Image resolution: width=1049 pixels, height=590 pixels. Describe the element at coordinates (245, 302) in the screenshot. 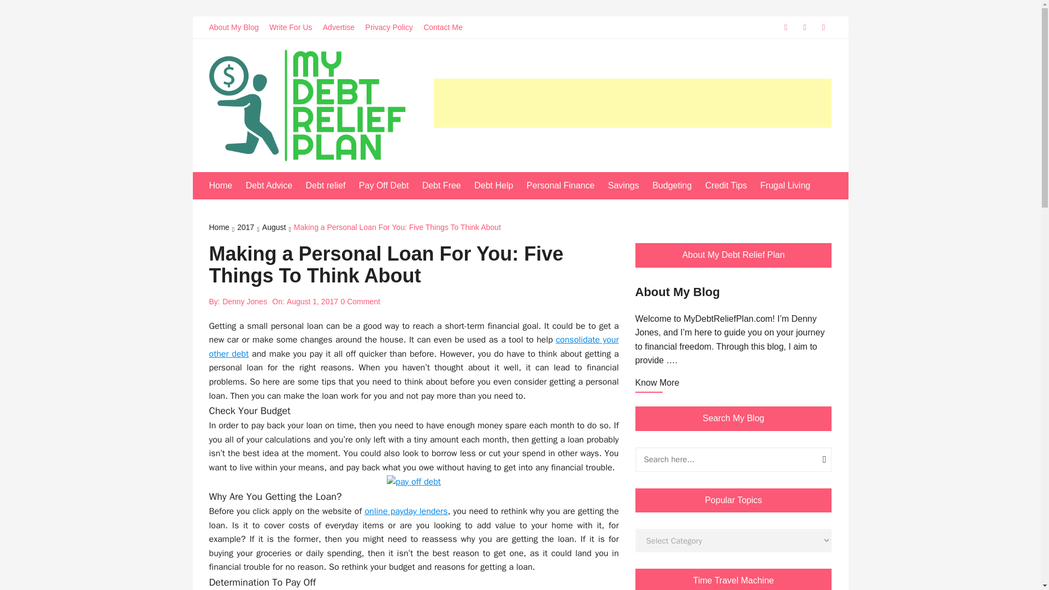

I see `Denny Jones` at that location.